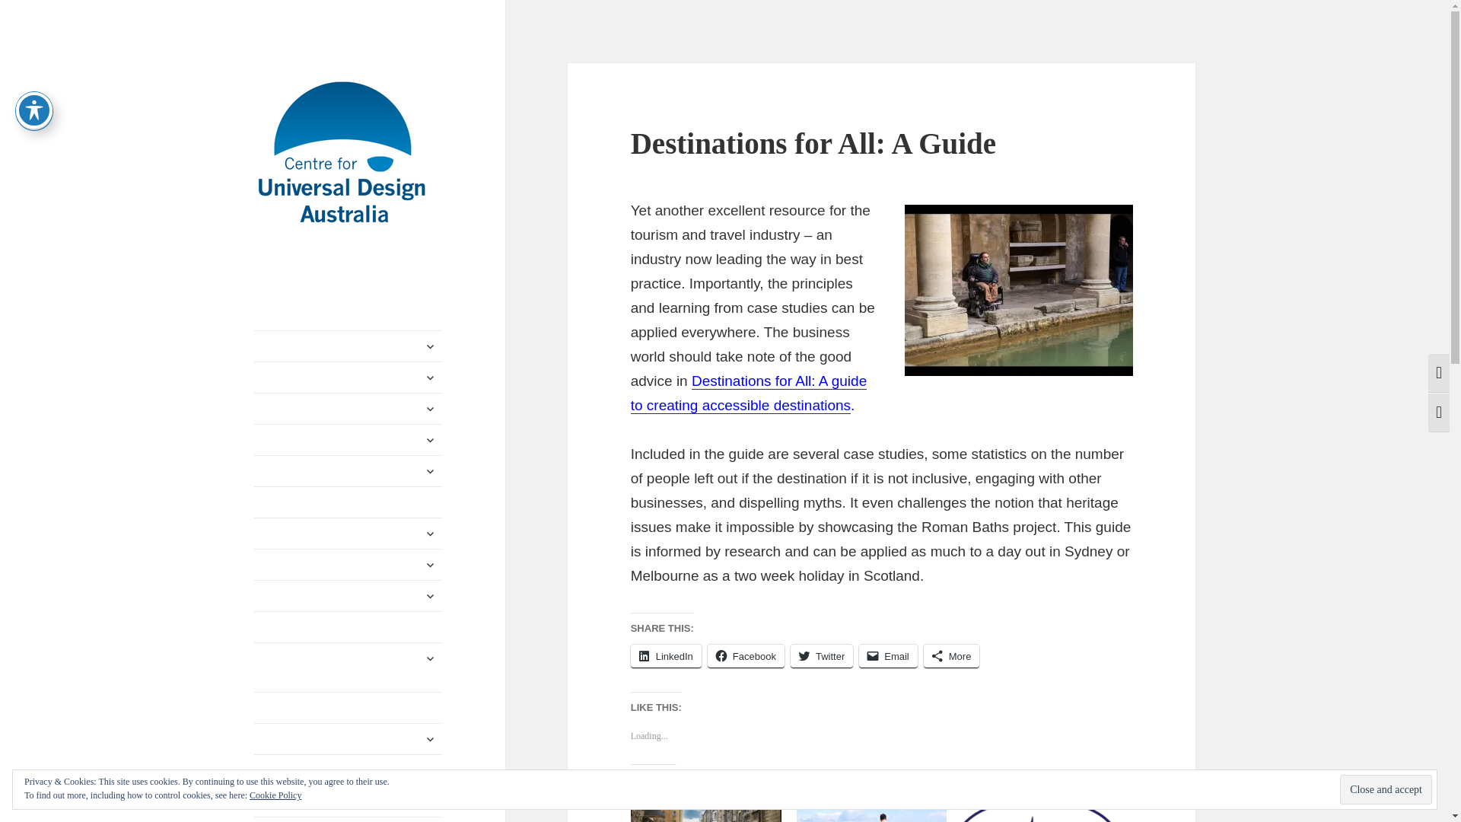  What do you see at coordinates (430, 470) in the screenshot?
I see `expand child menu` at bounding box center [430, 470].